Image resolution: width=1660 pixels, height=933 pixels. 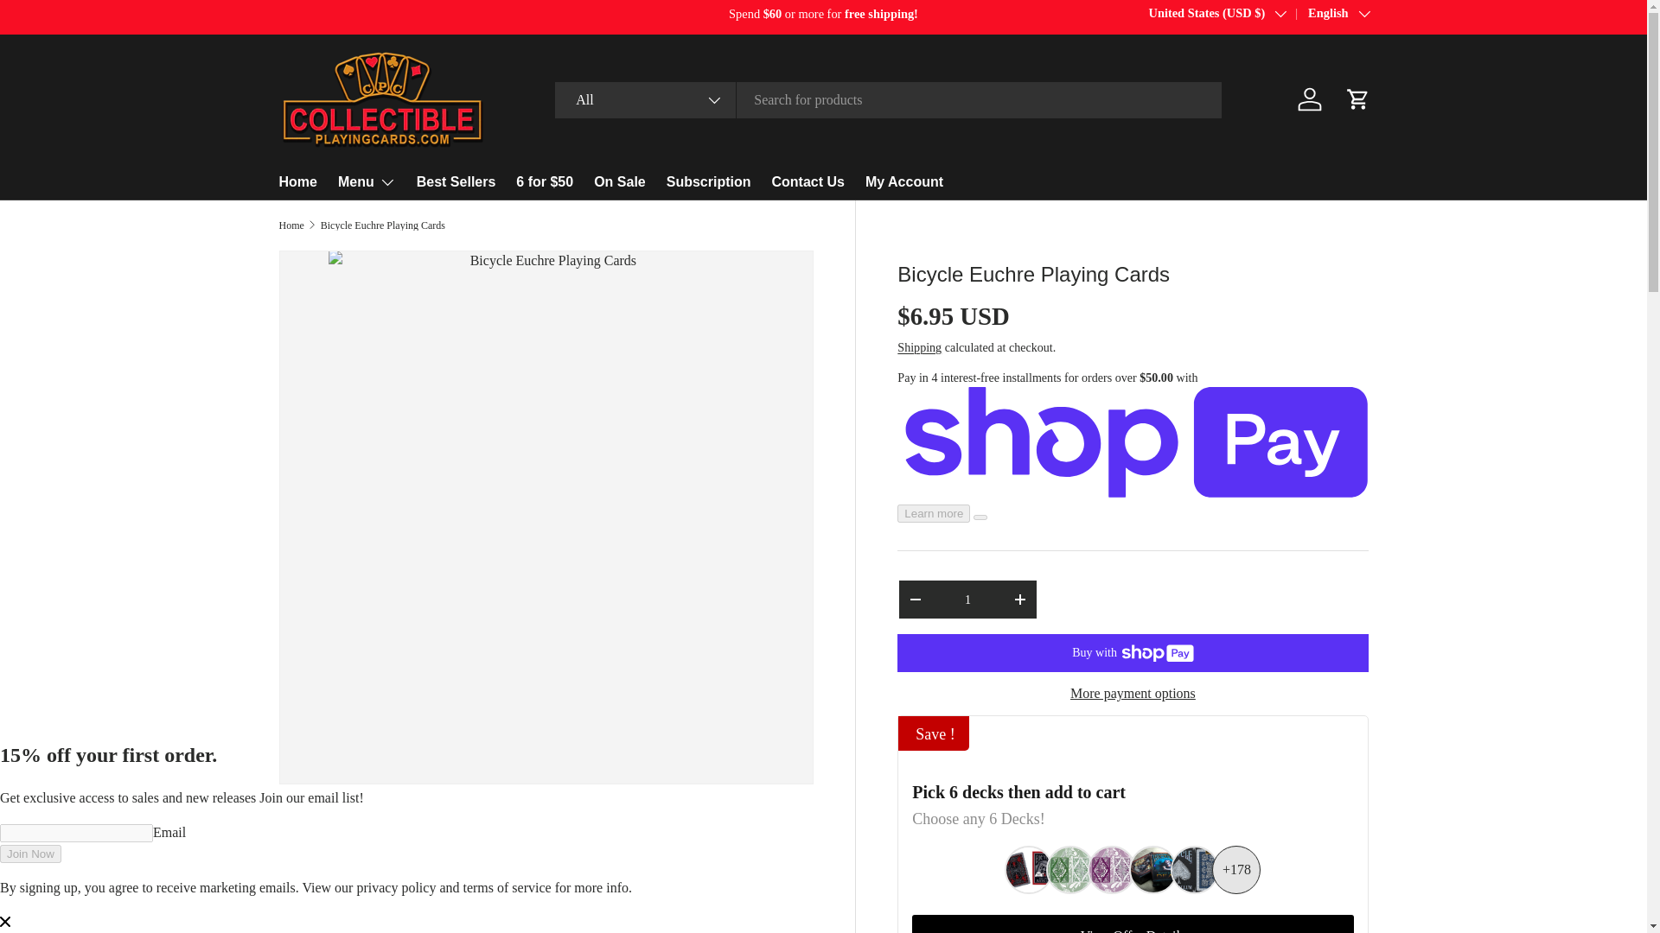 I want to click on On Sale, so click(x=619, y=181).